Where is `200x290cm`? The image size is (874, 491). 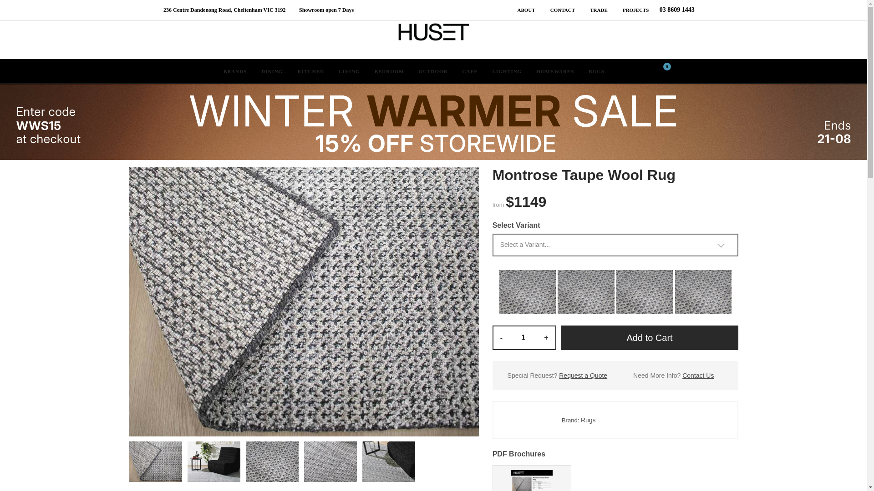 200x290cm is located at coordinates (586, 291).